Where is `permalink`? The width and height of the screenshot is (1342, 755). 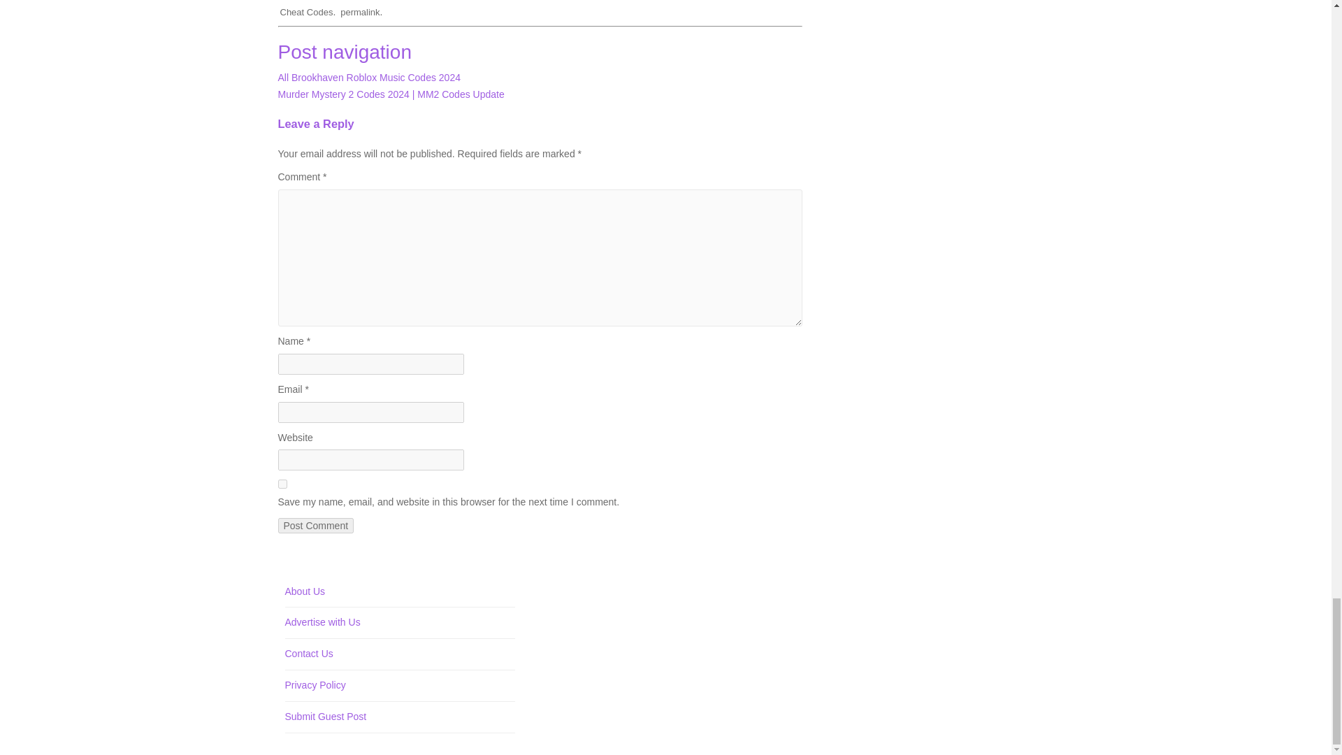 permalink is located at coordinates (360, 11).